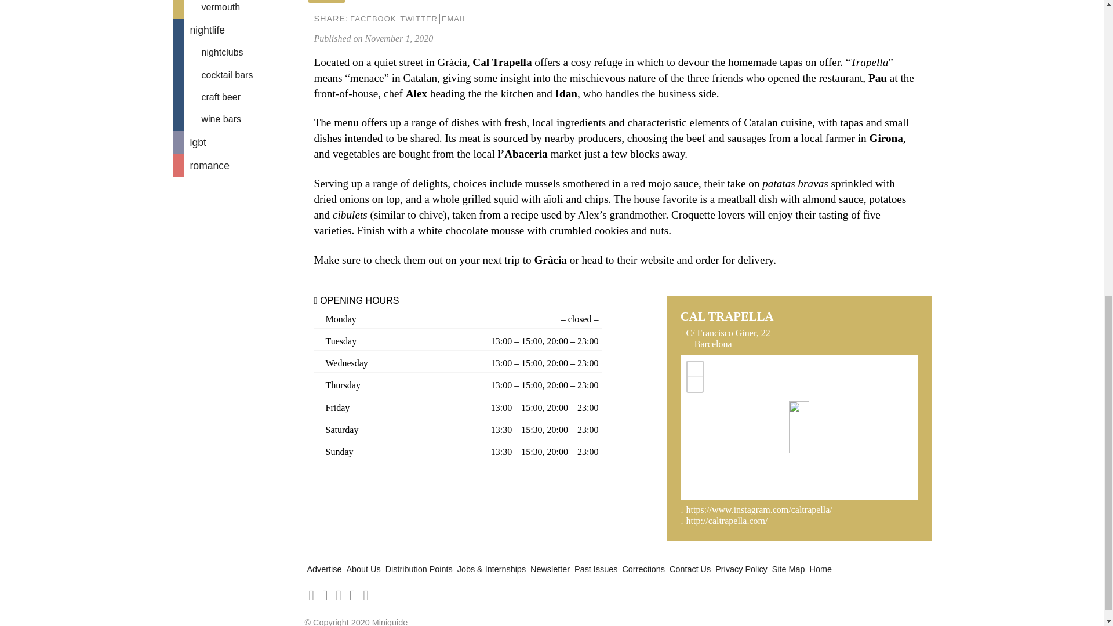  What do you see at coordinates (237, 97) in the screenshot?
I see `craft beer` at bounding box center [237, 97].